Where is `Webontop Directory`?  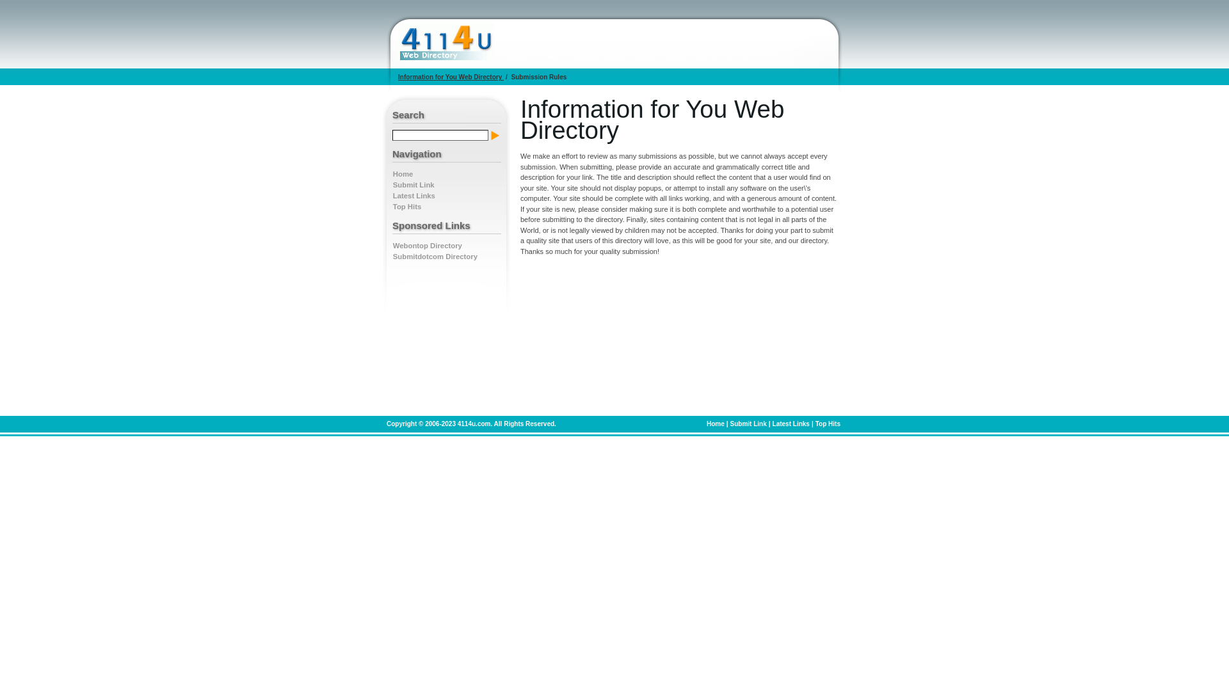 Webontop Directory is located at coordinates (428, 246).